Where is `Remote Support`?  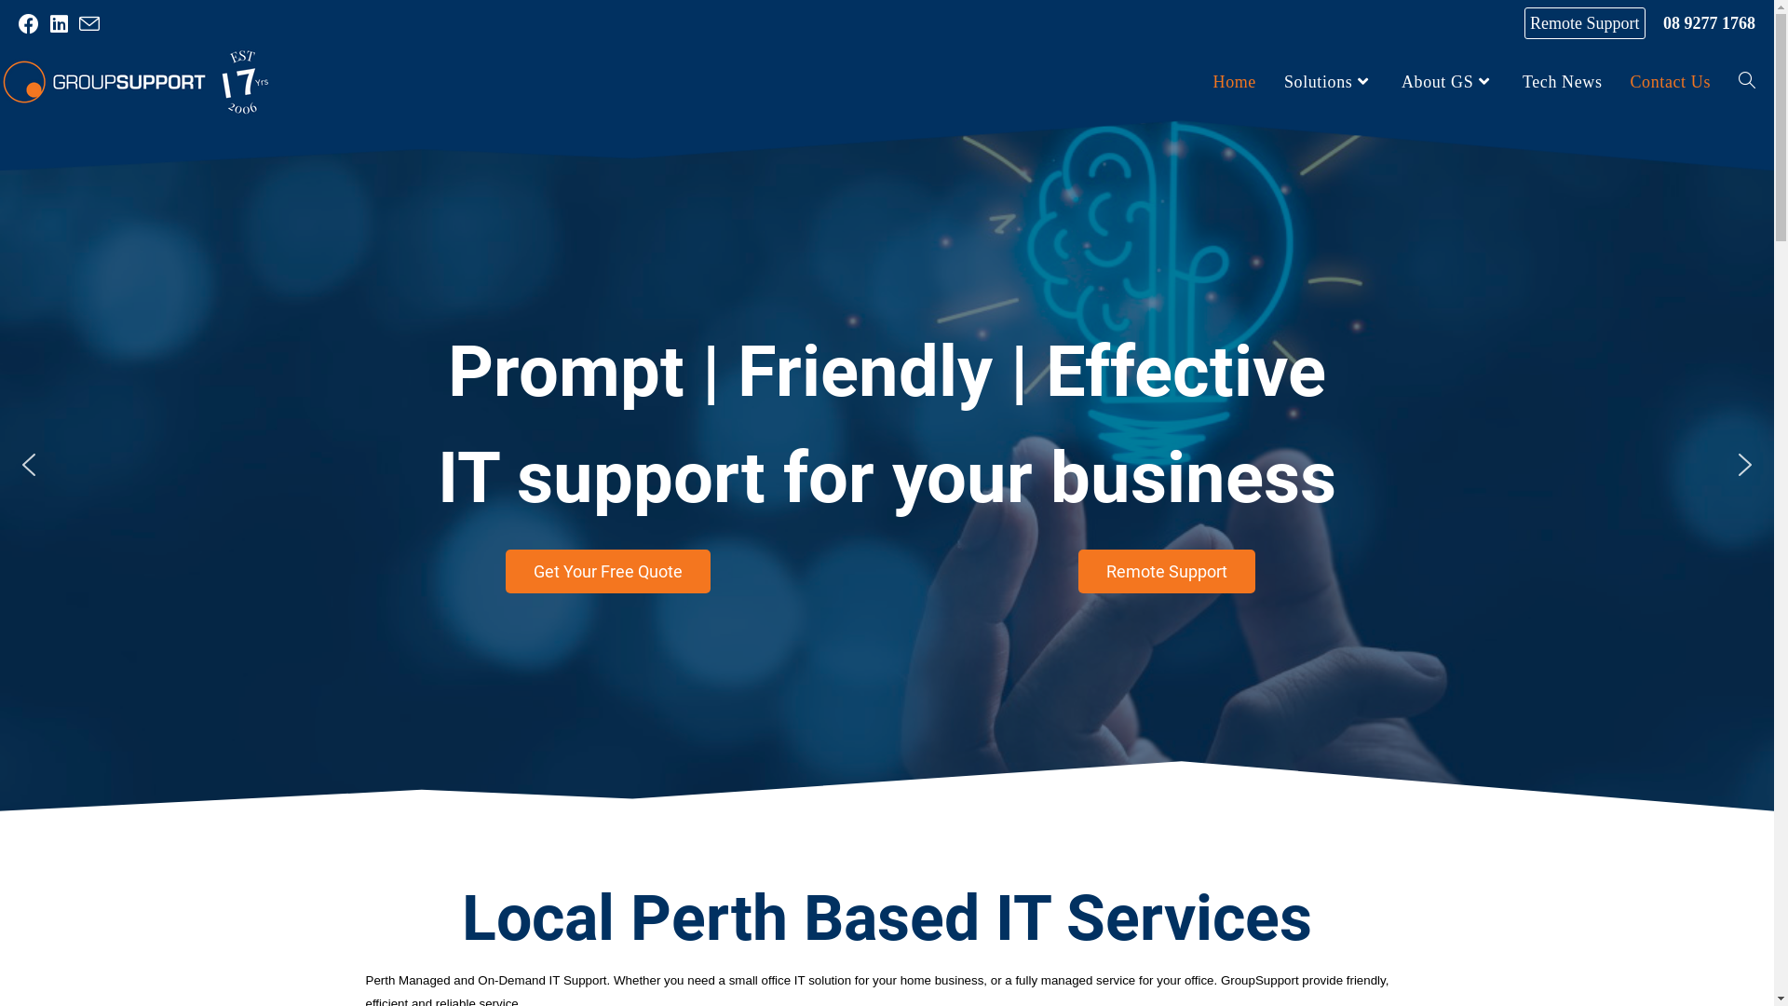
Remote Support is located at coordinates (1167, 572).